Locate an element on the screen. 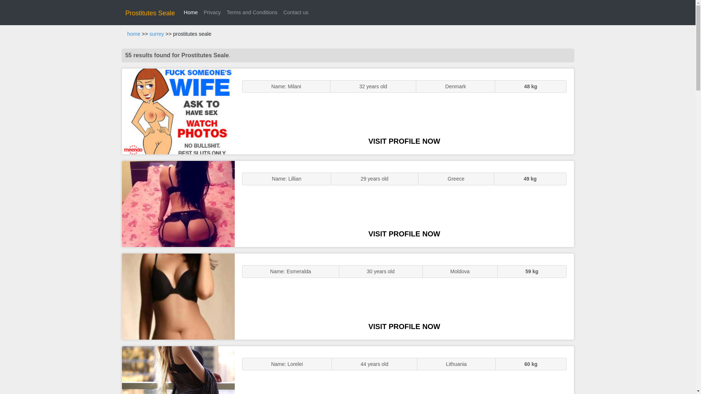 The height and width of the screenshot is (394, 701). Sexy is located at coordinates (178, 296).